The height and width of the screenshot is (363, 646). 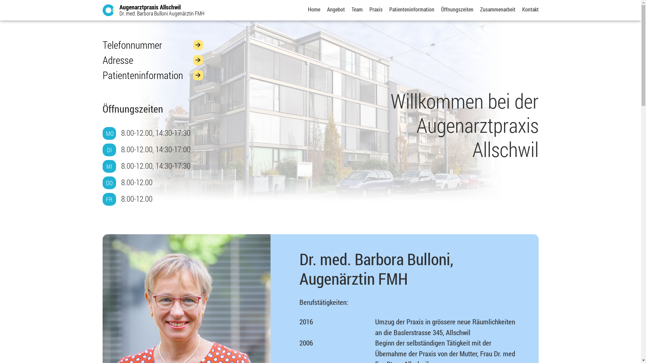 What do you see at coordinates (153, 60) in the screenshot?
I see `Adresse` at bounding box center [153, 60].